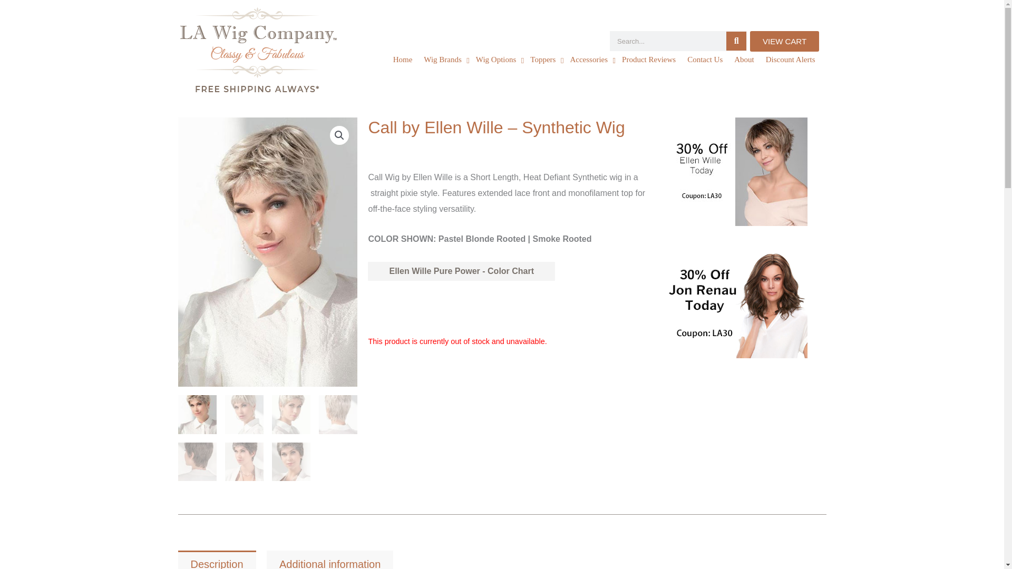 The width and height of the screenshot is (1012, 569). What do you see at coordinates (403, 60) in the screenshot?
I see `Home` at bounding box center [403, 60].